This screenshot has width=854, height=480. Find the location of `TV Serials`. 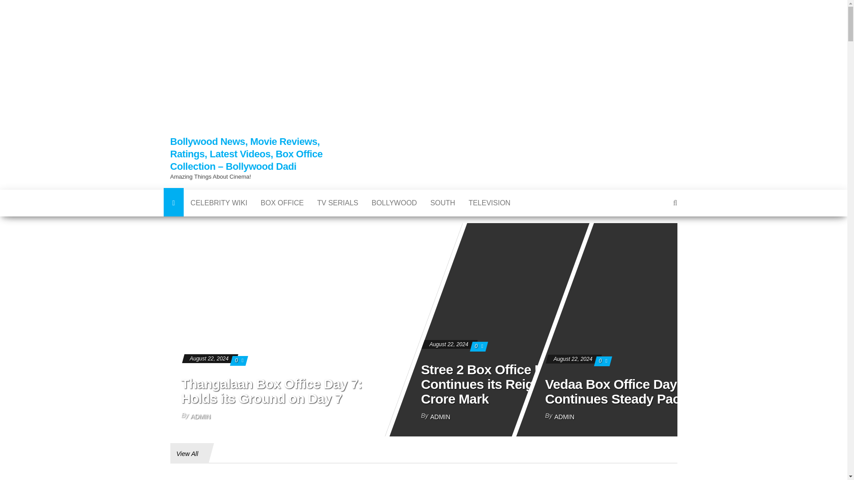

TV Serials is located at coordinates (337, 203).